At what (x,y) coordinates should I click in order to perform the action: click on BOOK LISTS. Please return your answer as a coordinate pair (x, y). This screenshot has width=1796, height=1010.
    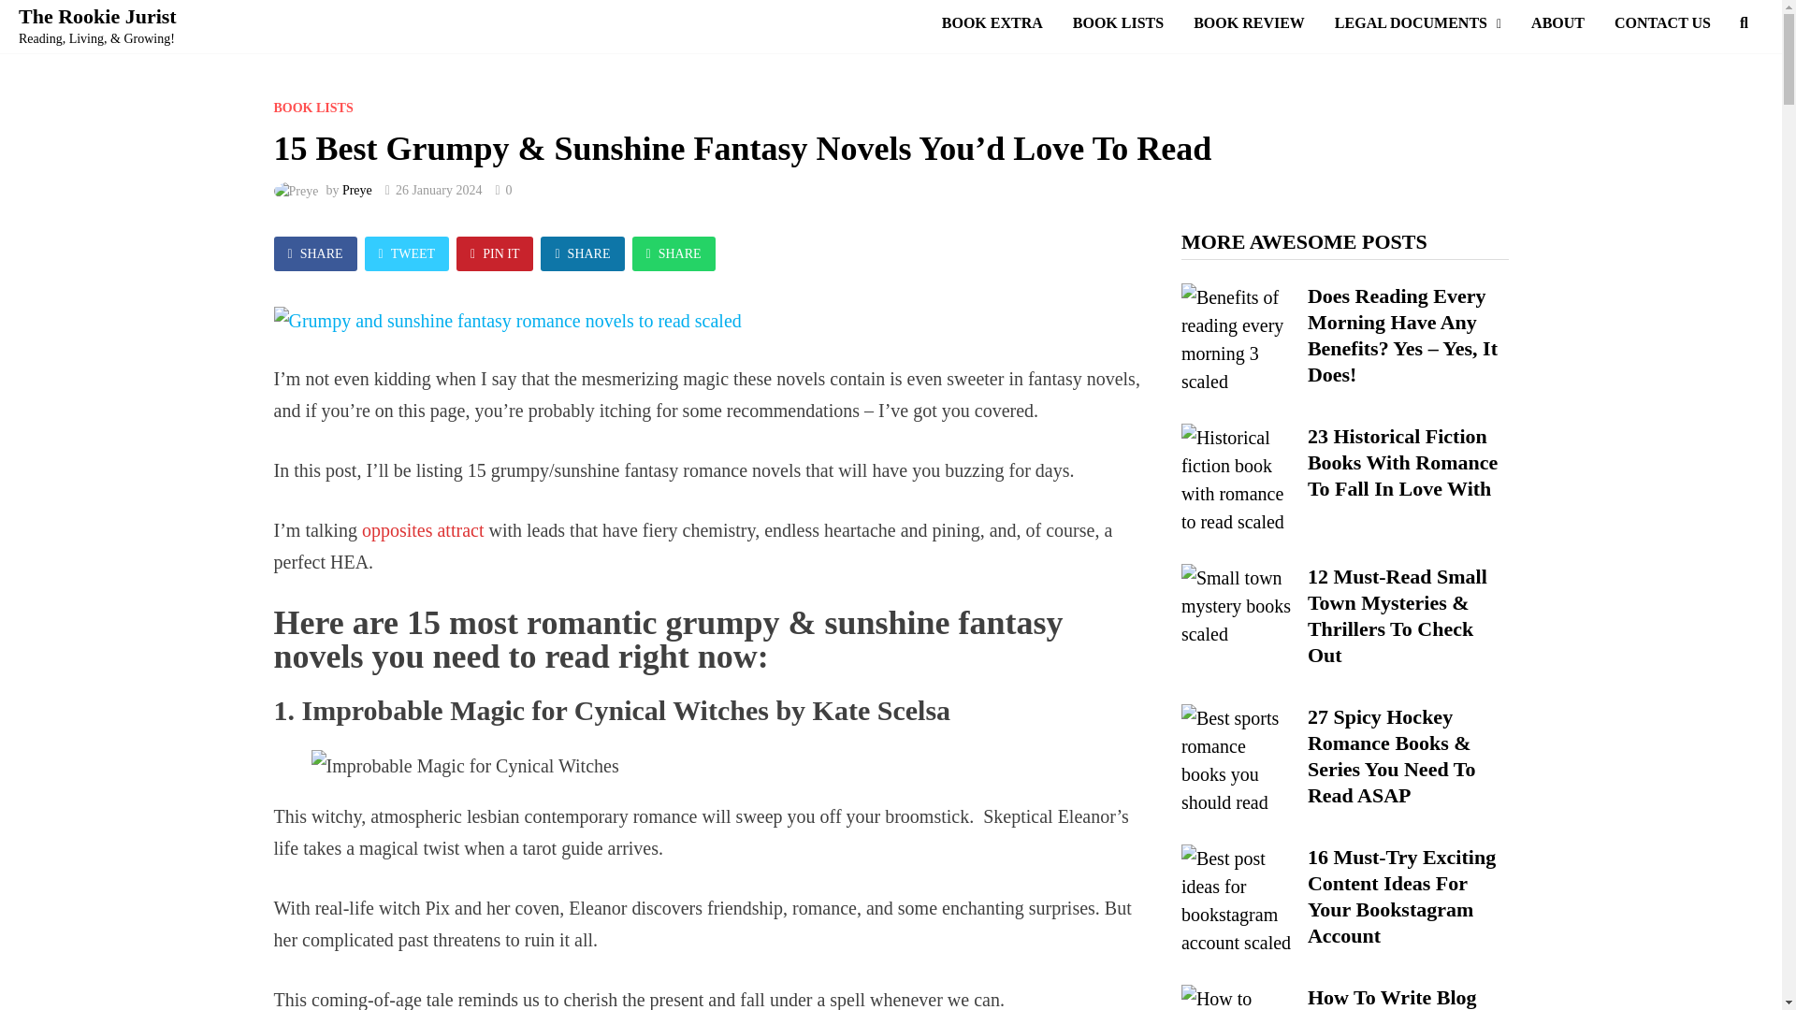
    Looking at the image, I should click on (1117, 23).